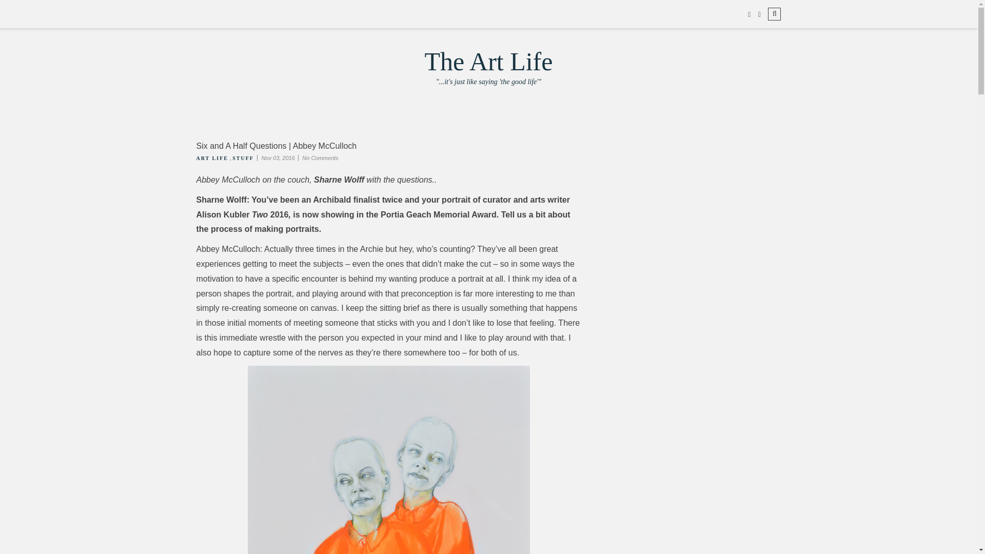 Image resolution: width=985 pixels, height=554 pixels. I want to click on STUFF, so click(320, 158).